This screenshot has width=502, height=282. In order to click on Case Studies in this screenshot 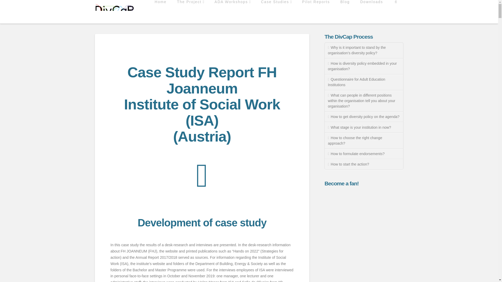, I will do `click(276, 11)`.